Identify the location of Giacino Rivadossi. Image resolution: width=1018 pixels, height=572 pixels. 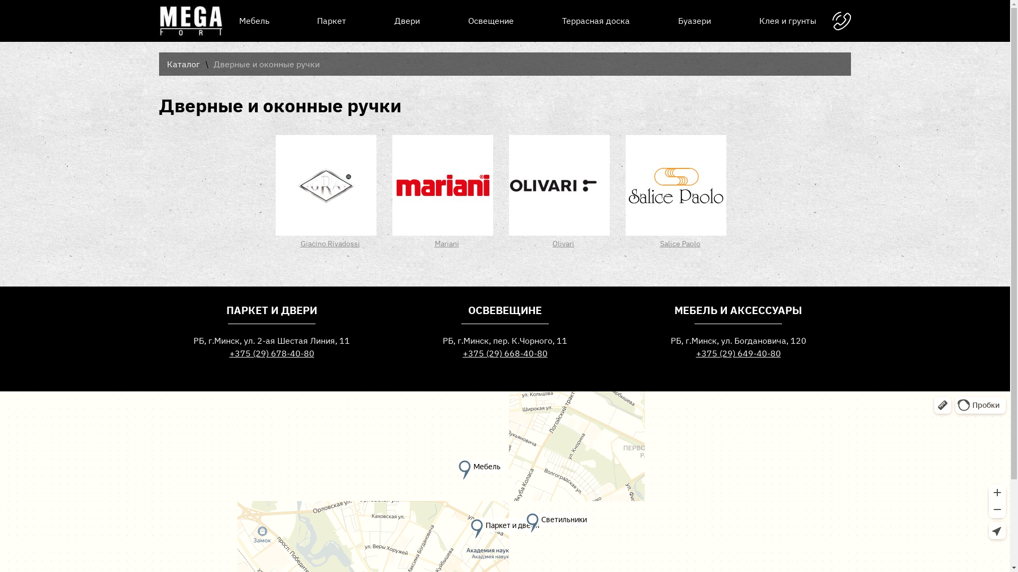
(330, 215).